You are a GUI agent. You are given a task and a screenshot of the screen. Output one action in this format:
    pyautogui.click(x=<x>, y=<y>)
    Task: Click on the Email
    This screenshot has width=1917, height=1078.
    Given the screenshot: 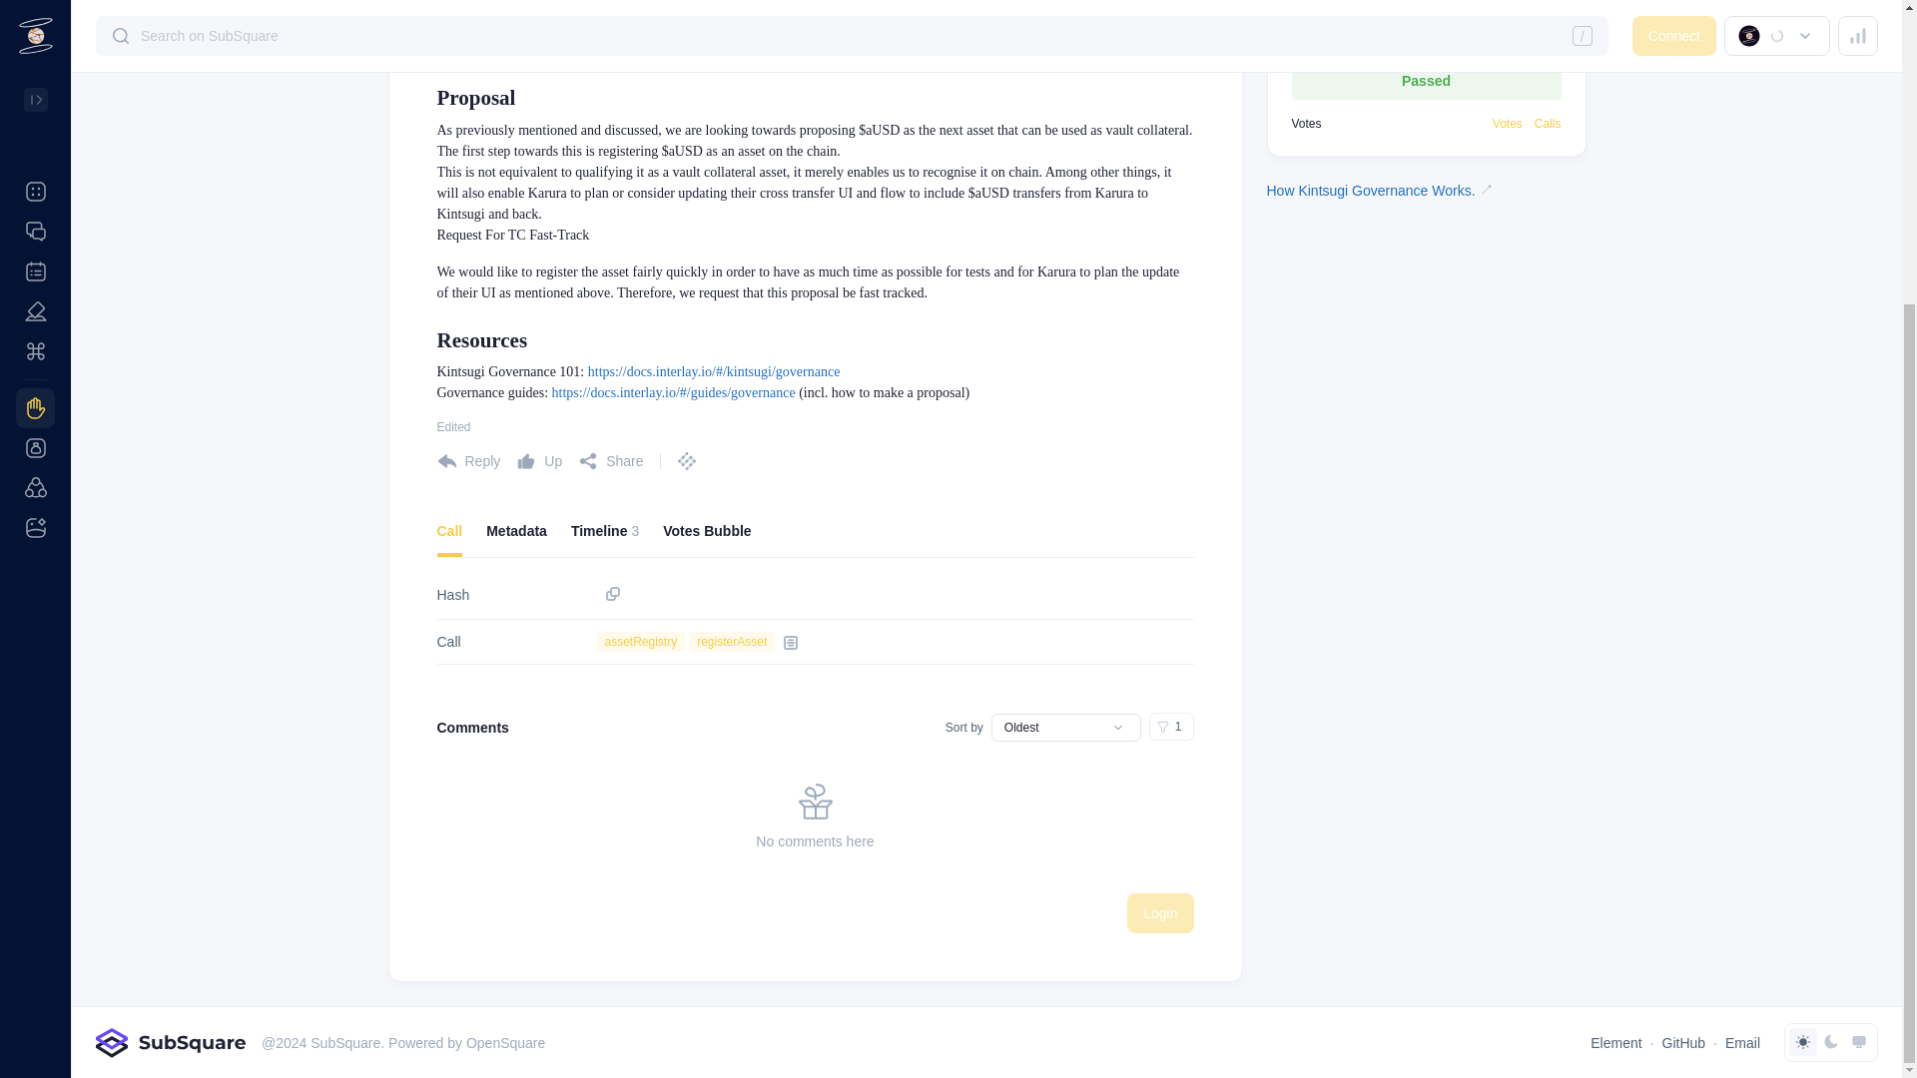 What is the action you would take?
    pyautogui.click(x=1742, y=1042)
    